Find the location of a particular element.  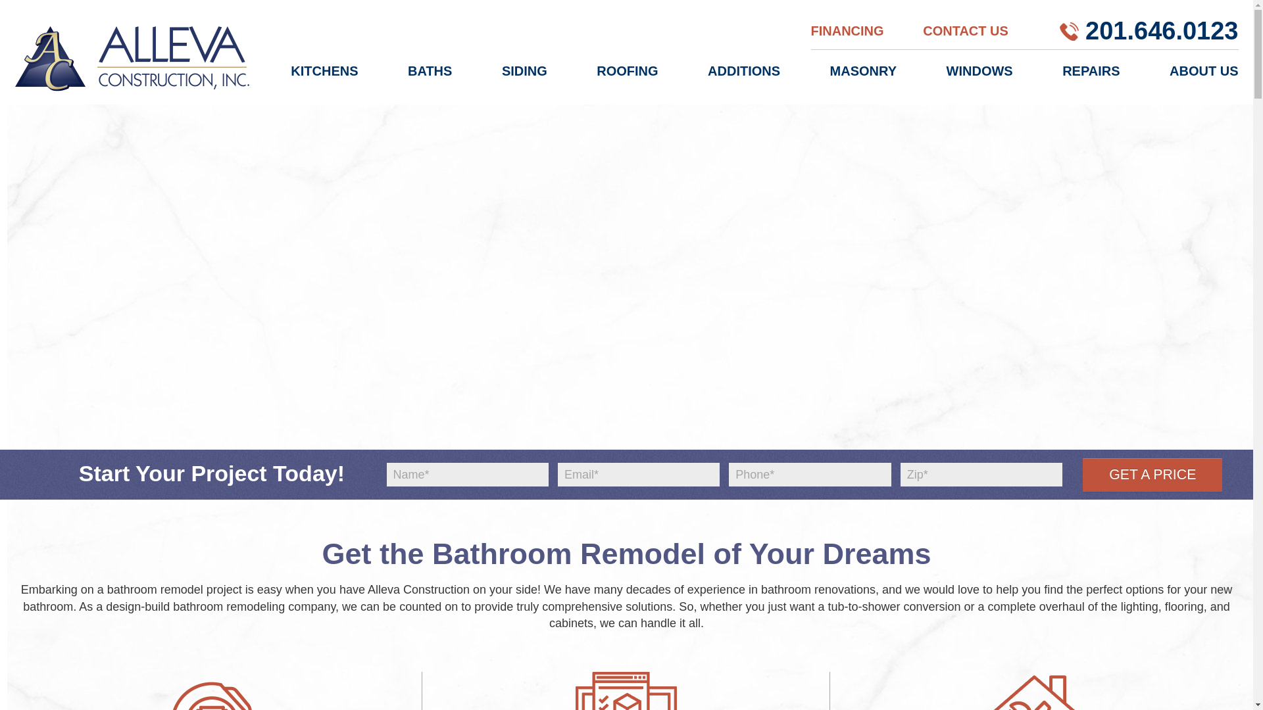

201.646.0123 is located at coordinates (1161, 30).